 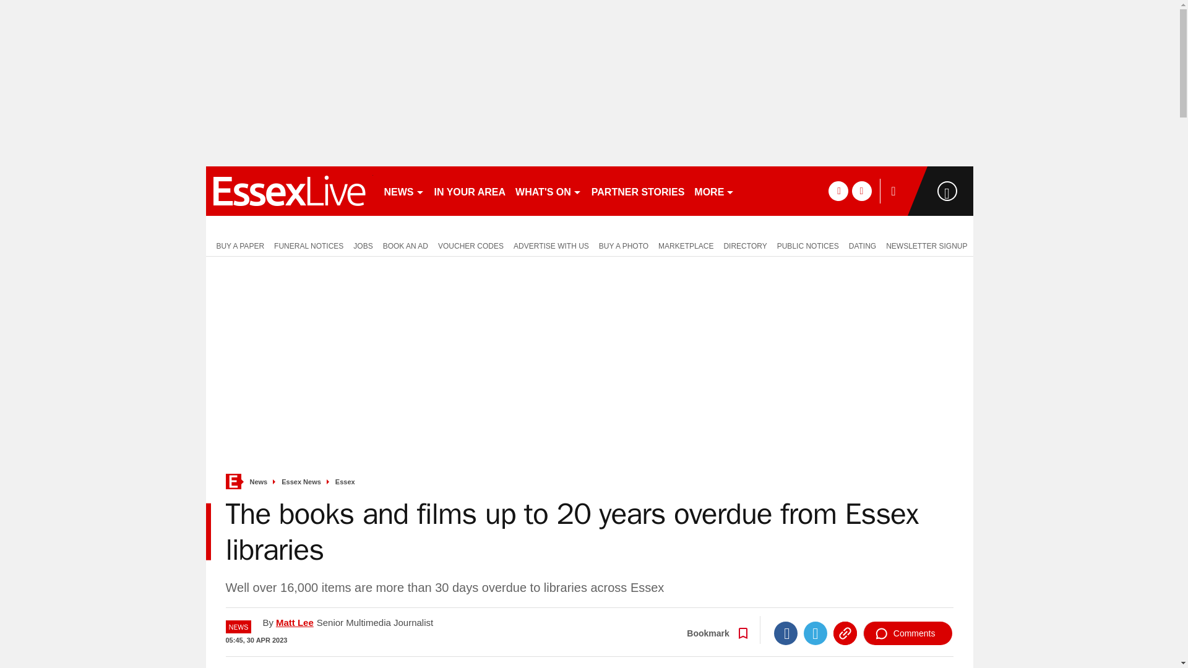 I want to click on facebook, so click(x=838, y=191).